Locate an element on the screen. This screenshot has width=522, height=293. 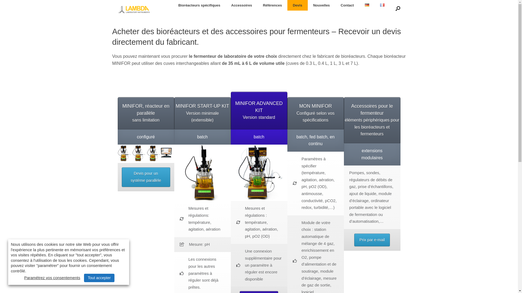
extensible fermenteur de laboratoire is located at coordinates (202, 173).